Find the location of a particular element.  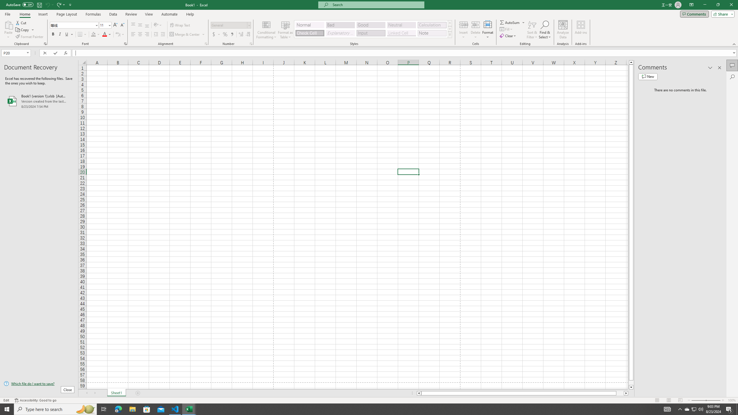

Review is located at coordinates (131, 14).